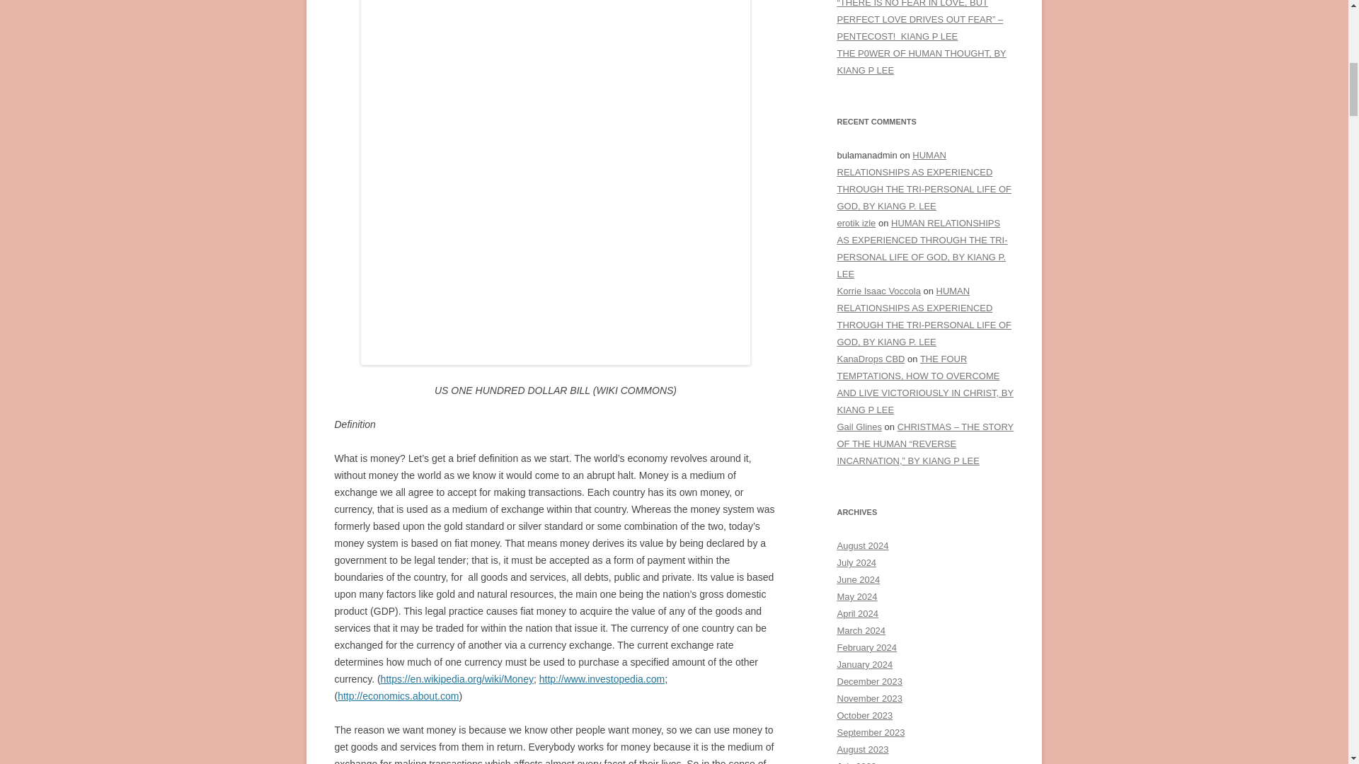 The width and height of the screenshot is (1359, 764). Describe the element at coordinates (857, 613) in the screenshot. I see `April 2024` at that location.